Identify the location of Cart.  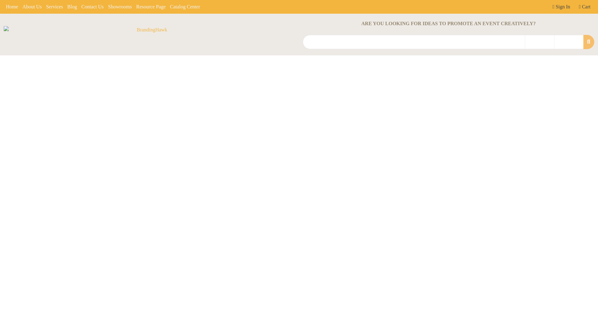
(585, 7).